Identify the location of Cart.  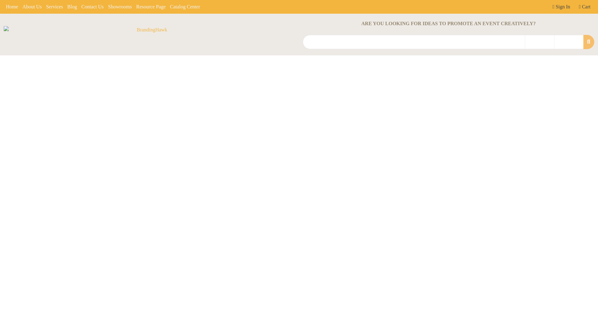
(585, 7).